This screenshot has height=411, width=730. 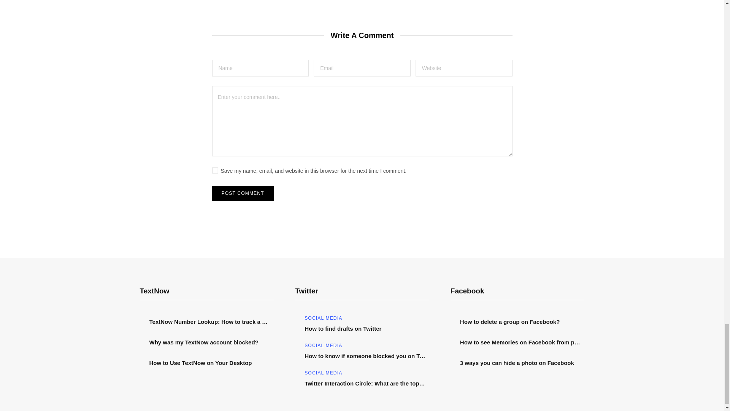 I want to click on SOCIAL MEDIA, so click(x=323, y=318).